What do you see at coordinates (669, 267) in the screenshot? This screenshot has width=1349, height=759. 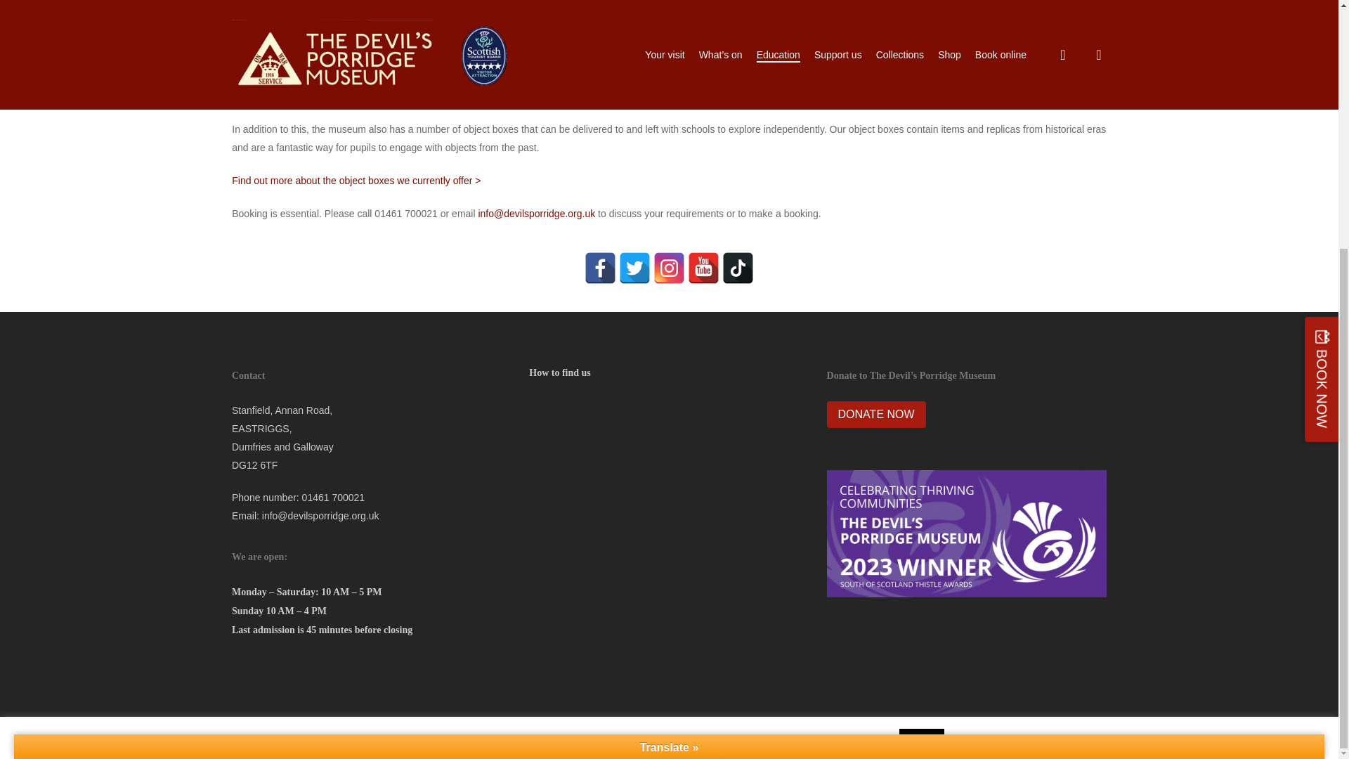 I see `Instagram` at bounding box center [669, 267].